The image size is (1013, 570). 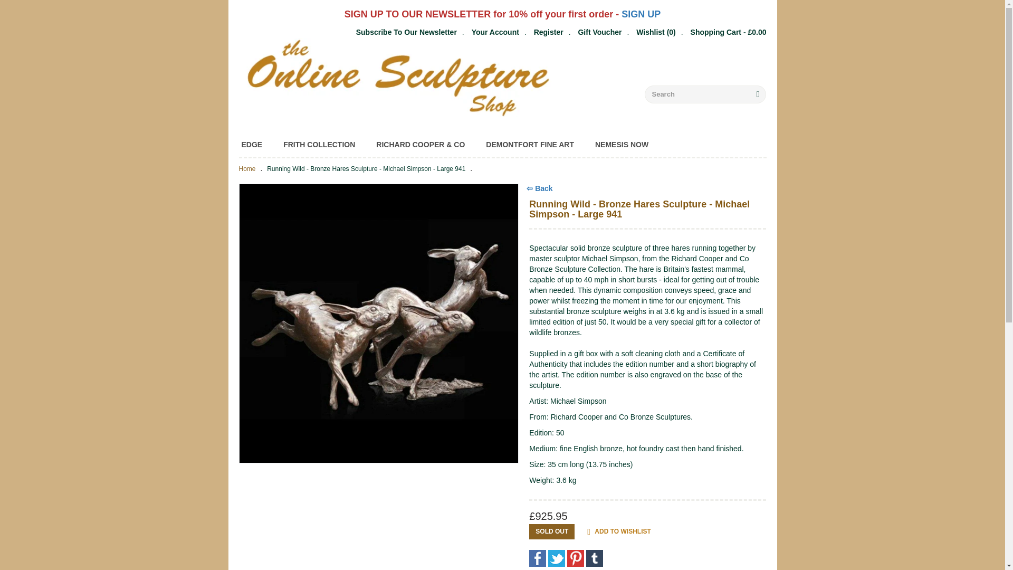 I want to click on FRITH COLLECTION, so click(x=319, y=145).